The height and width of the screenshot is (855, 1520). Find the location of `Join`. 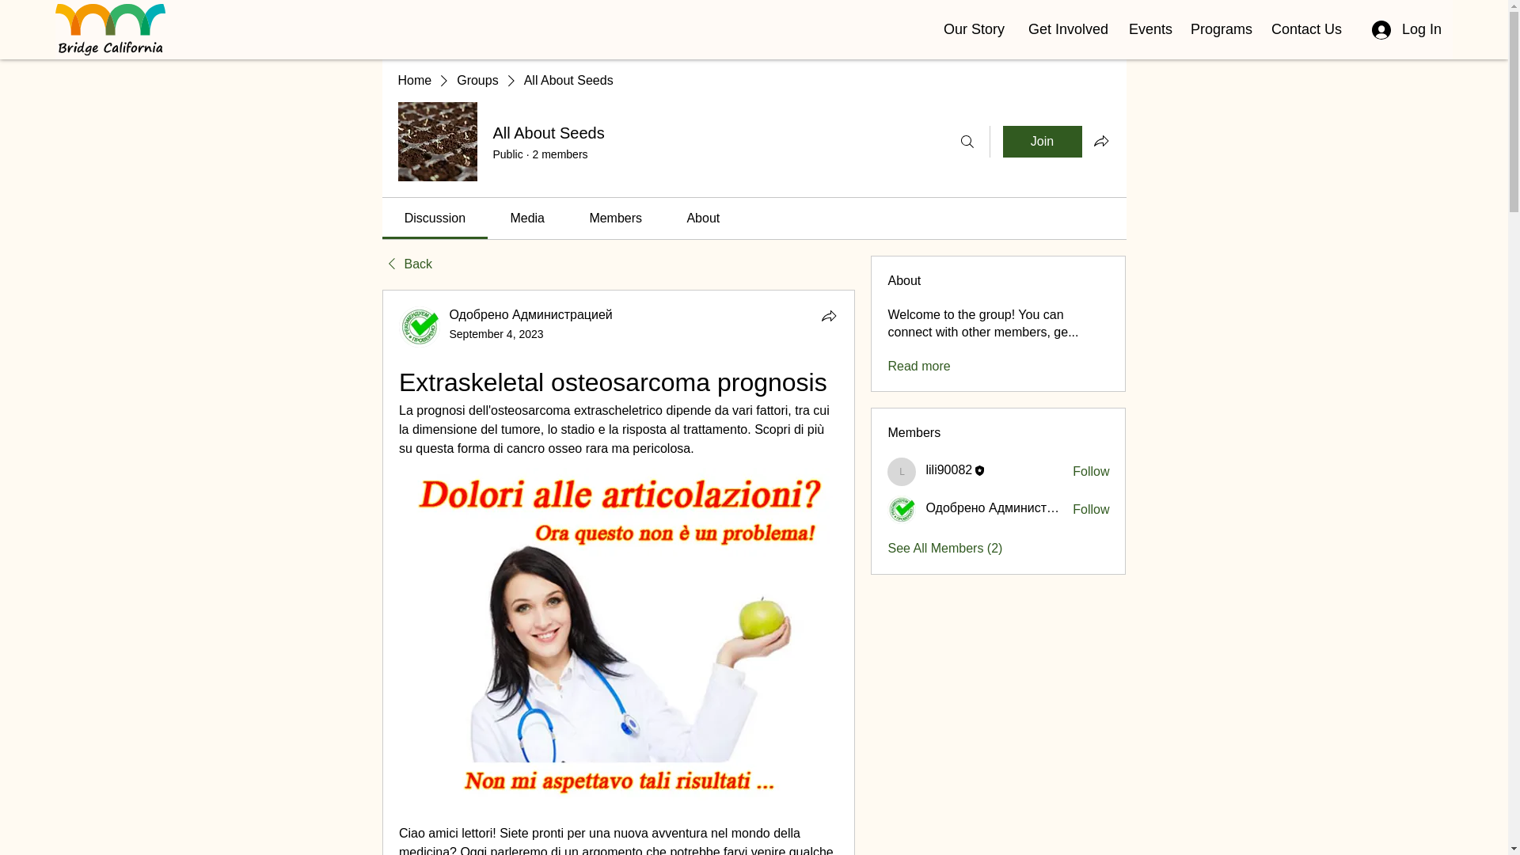

Join is located at coordinates (1041, 141).